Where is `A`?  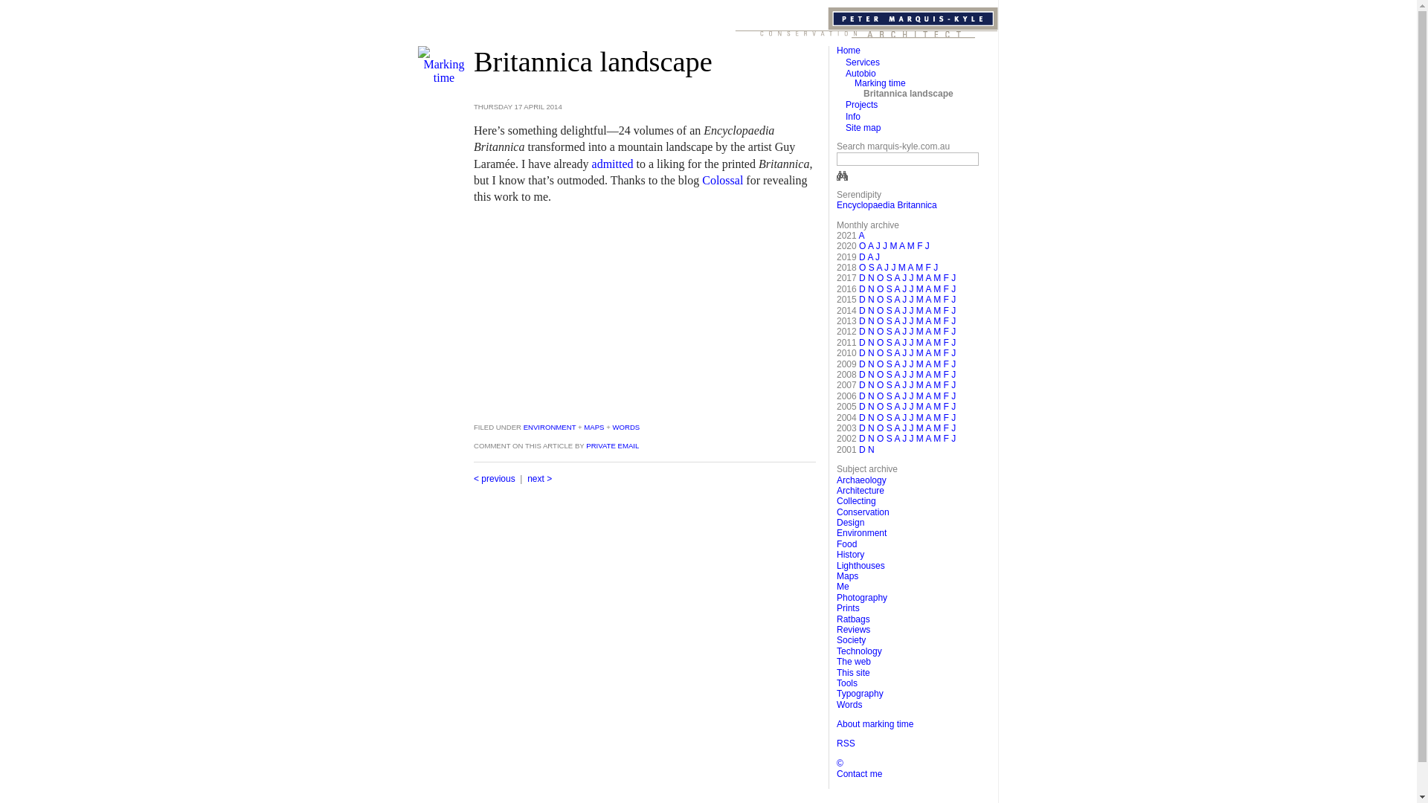
A is located at coordinates (897, 418).